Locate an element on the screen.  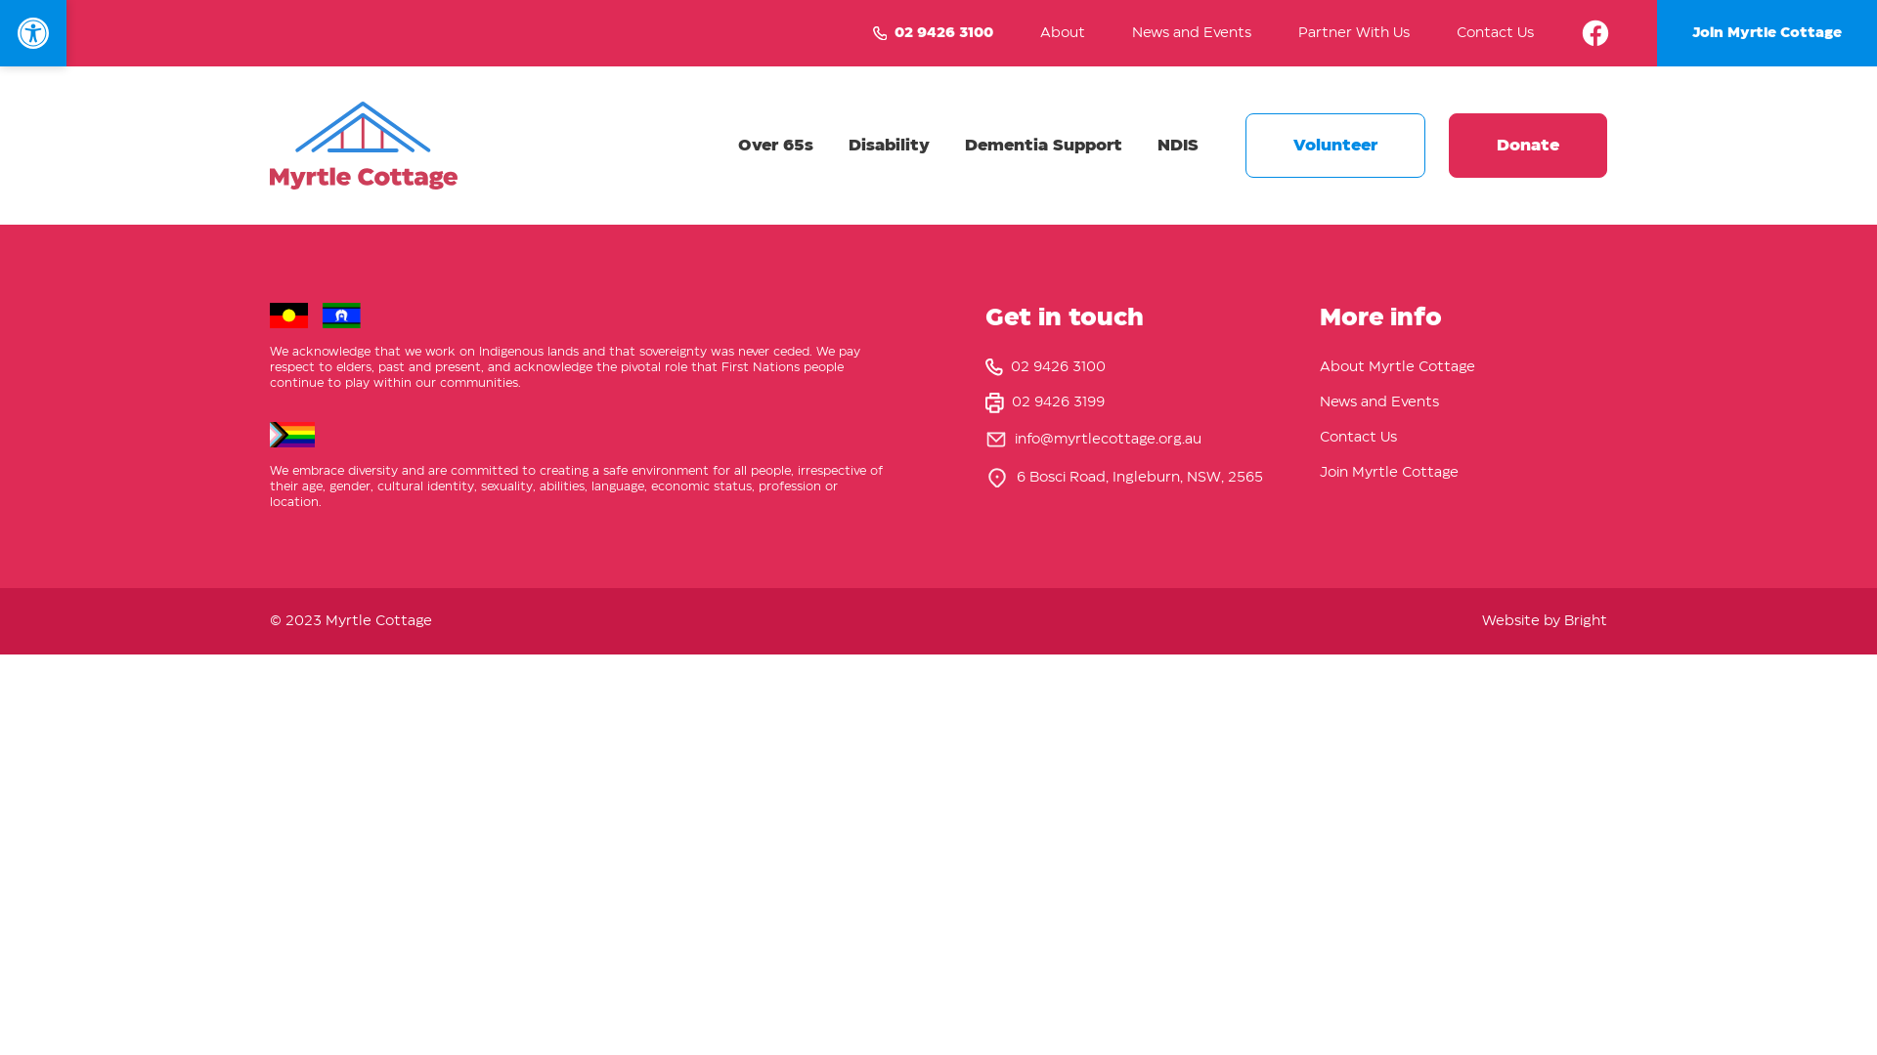
02 9426 3100 is located at coordinates (933, 33).